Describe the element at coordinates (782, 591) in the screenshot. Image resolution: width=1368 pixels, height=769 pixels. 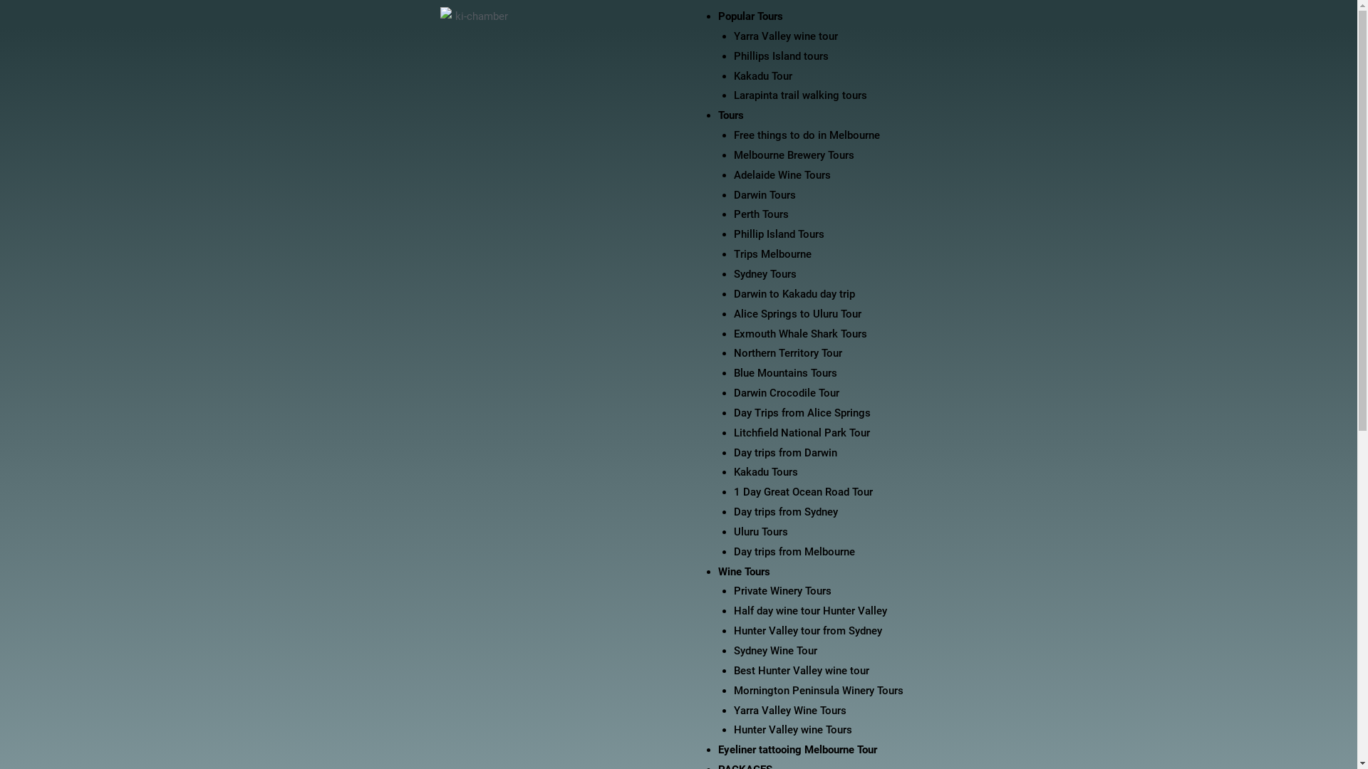
I see `Private Winery Tours` at that location.